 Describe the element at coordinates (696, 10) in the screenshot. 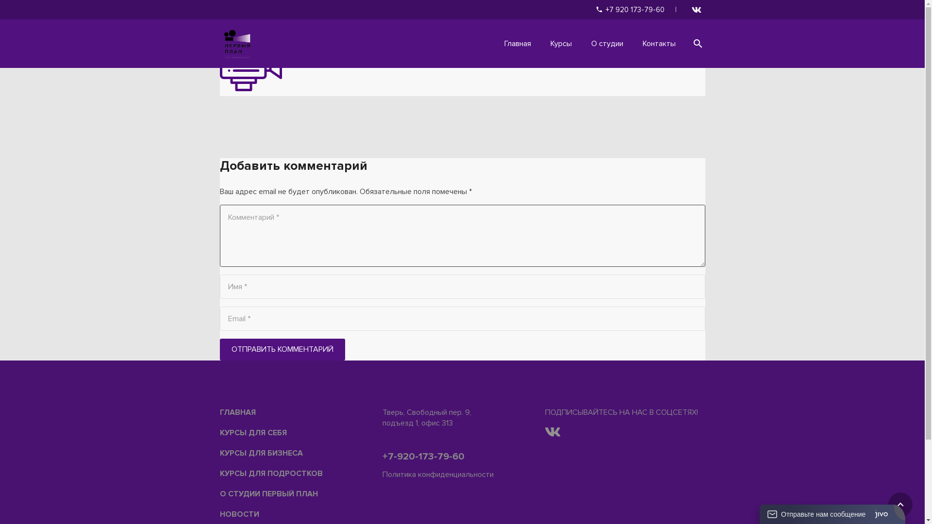

I see `Vkontakte` at that location.